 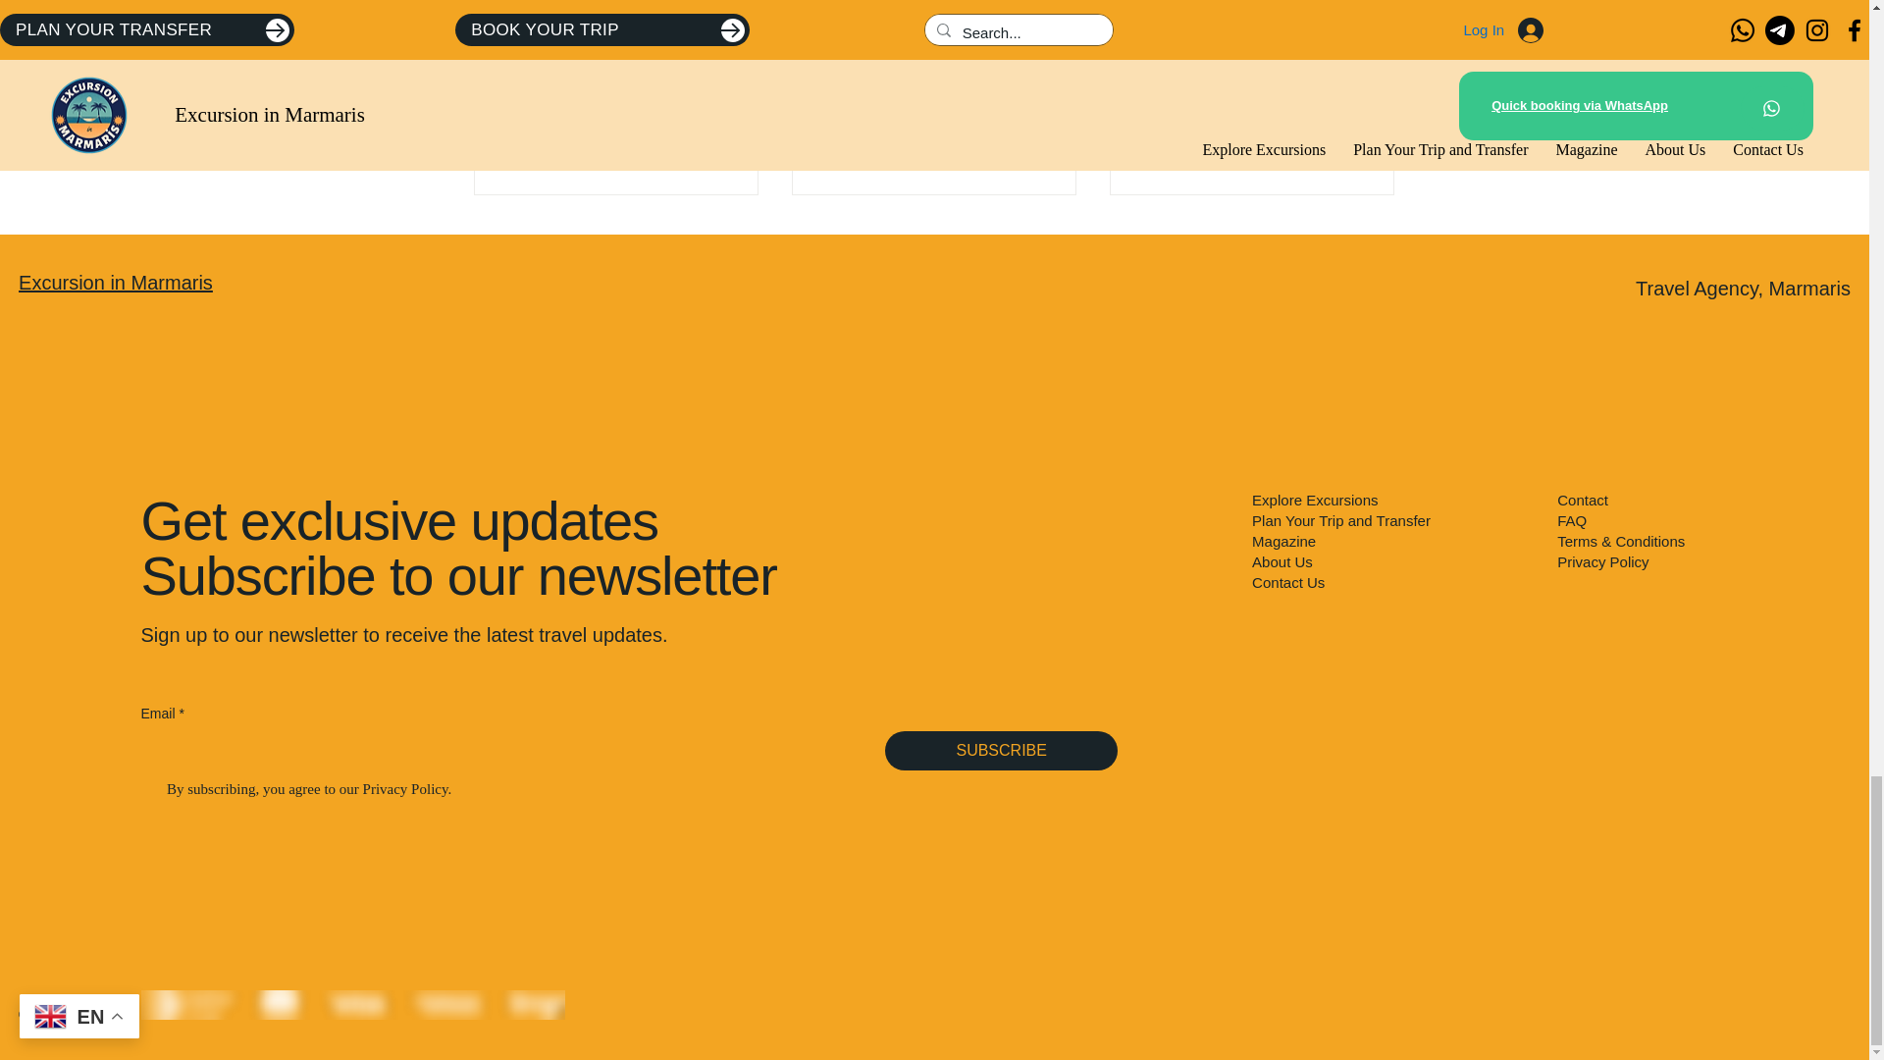 What do you see at coordinates (116, 283) in the screenshot?
I see `Excursion in Marmaris` at bounding box center [116, 283].